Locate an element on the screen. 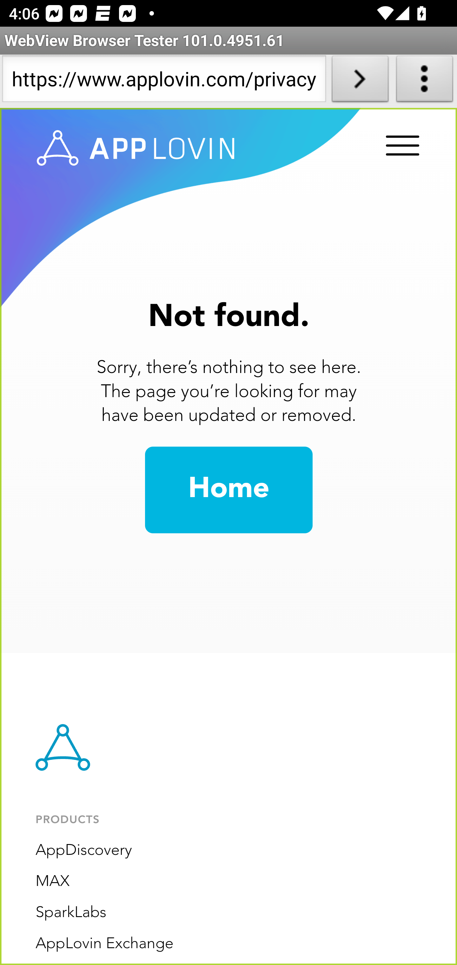  Load URL is located at coordinates (360, 81).